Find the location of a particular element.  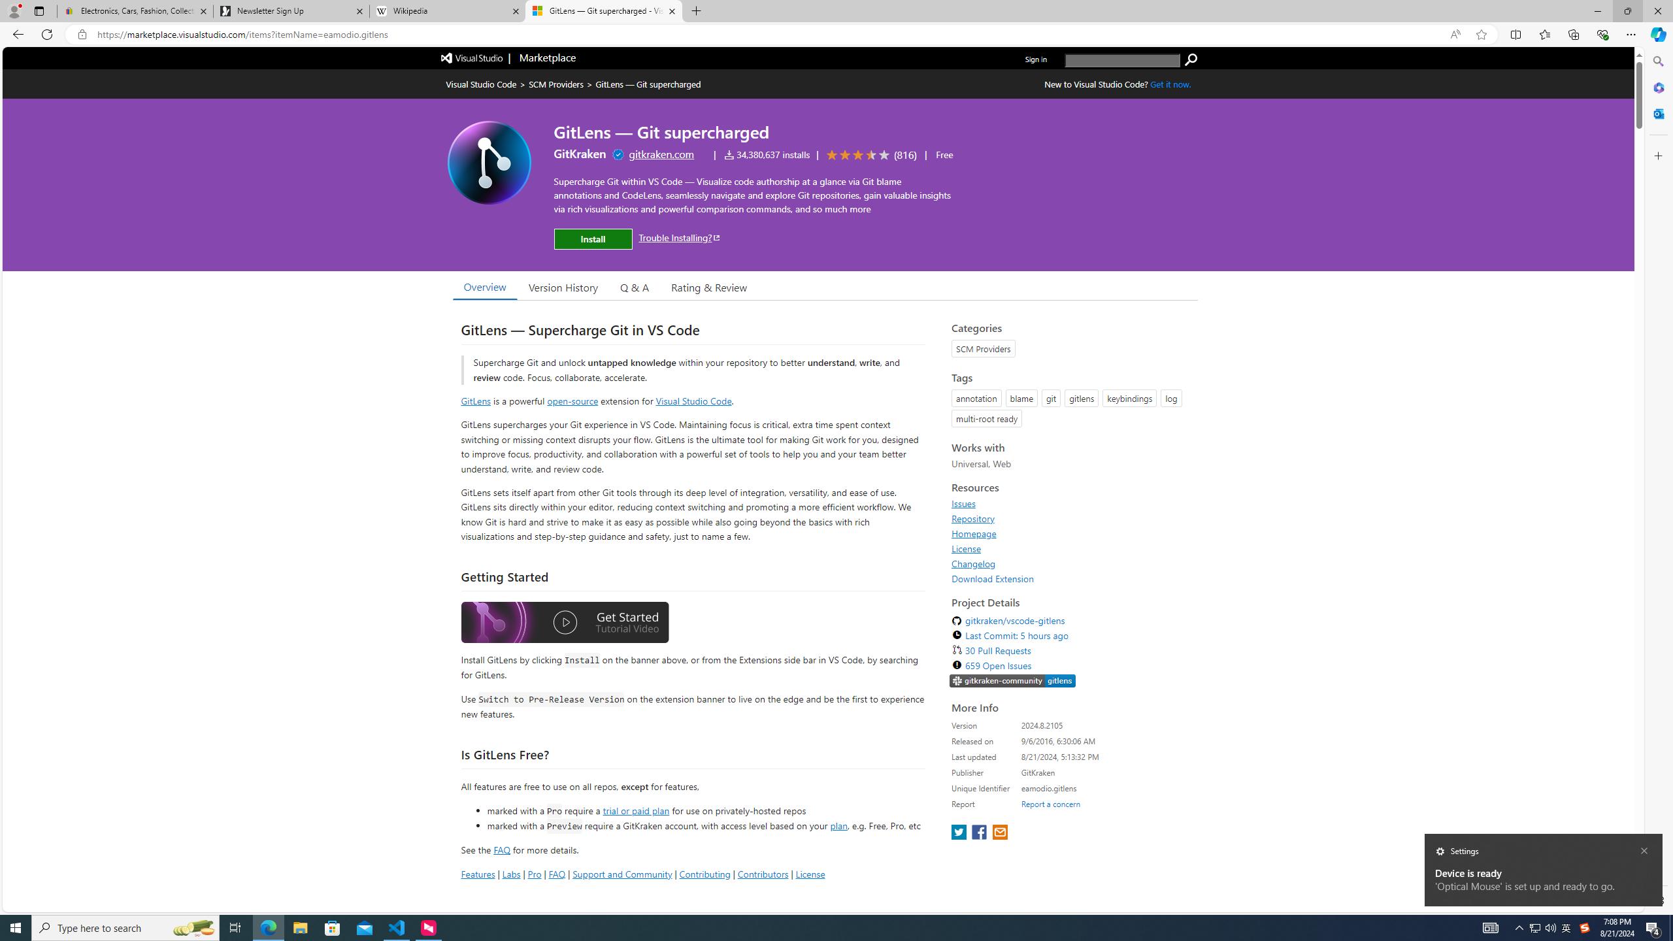

Newsletter Sign Up is located at coordinates (291, 11).